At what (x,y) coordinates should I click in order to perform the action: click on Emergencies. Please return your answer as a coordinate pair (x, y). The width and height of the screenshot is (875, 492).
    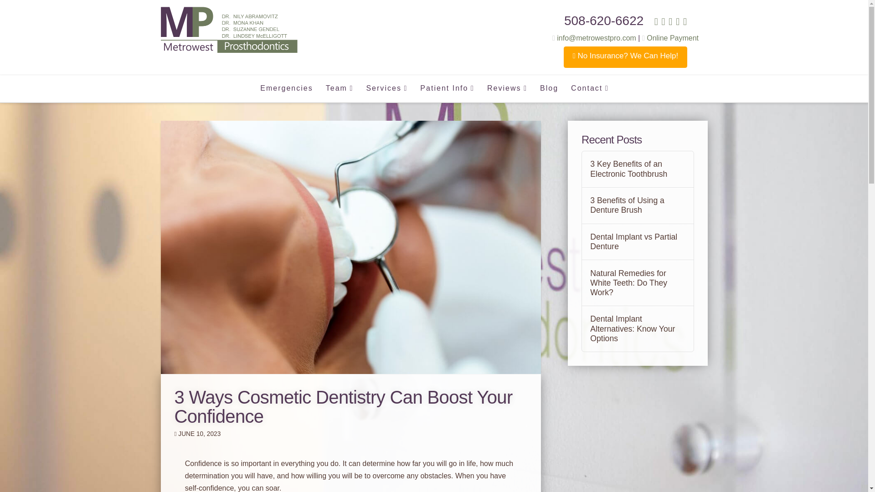
    Looking at the image, I should click on (286, 88).